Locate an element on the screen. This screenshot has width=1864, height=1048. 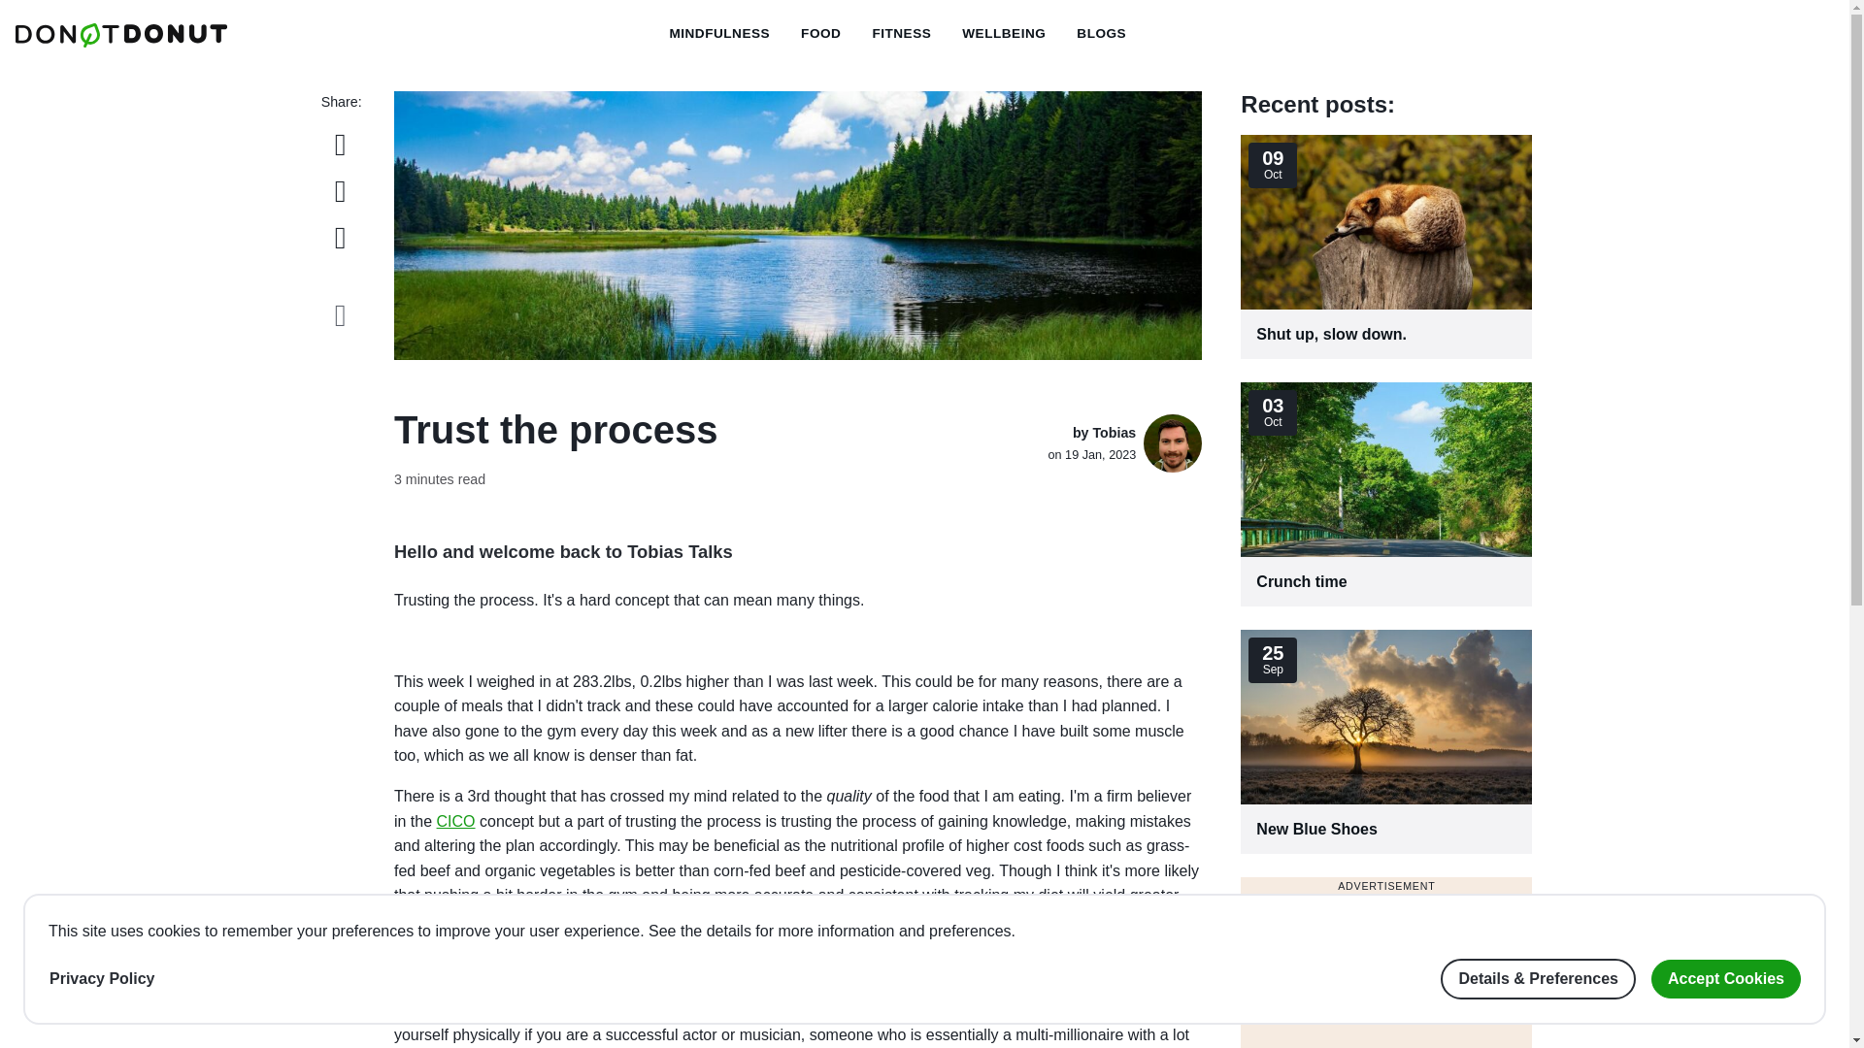
MINDFULNESS is located at coordinates (901, 34).